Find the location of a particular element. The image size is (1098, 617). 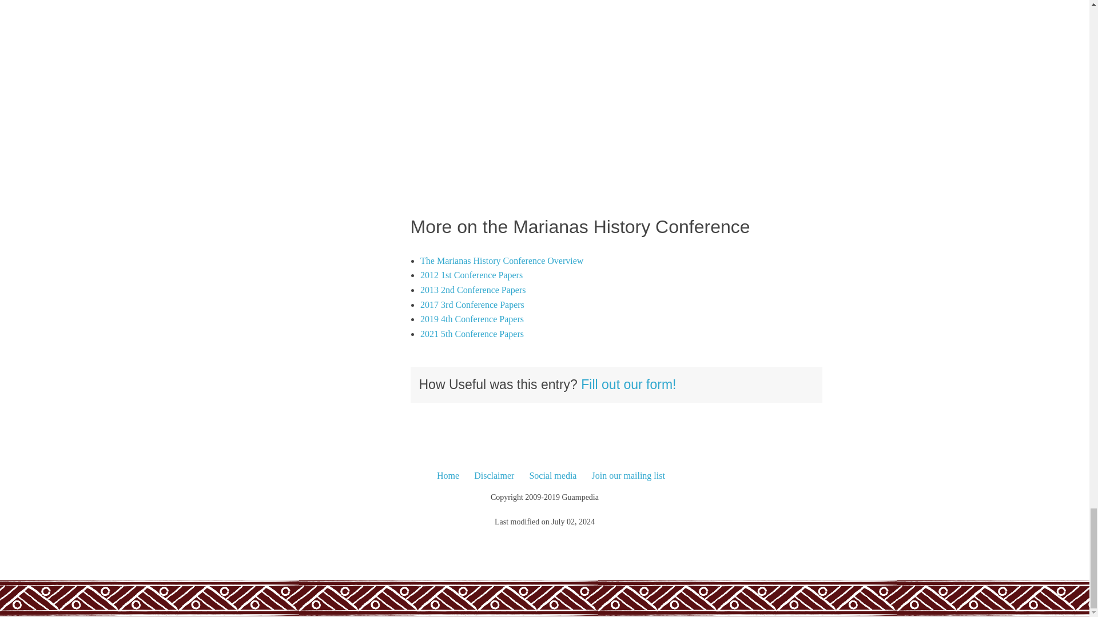

2021 5th Conference Papers is located at coordinates (472, 334).